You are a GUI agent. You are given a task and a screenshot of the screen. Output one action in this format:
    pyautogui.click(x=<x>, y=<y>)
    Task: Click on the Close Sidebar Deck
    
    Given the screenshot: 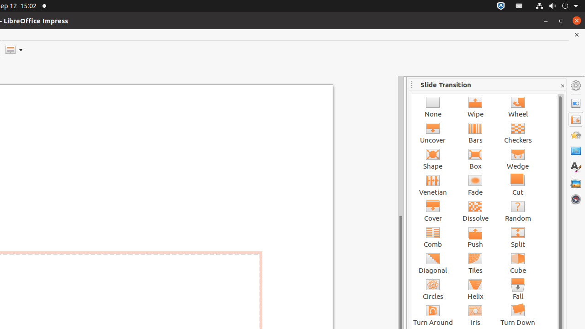 What is the action you would take?
    pyautogui.click(x=562, y=86)
    